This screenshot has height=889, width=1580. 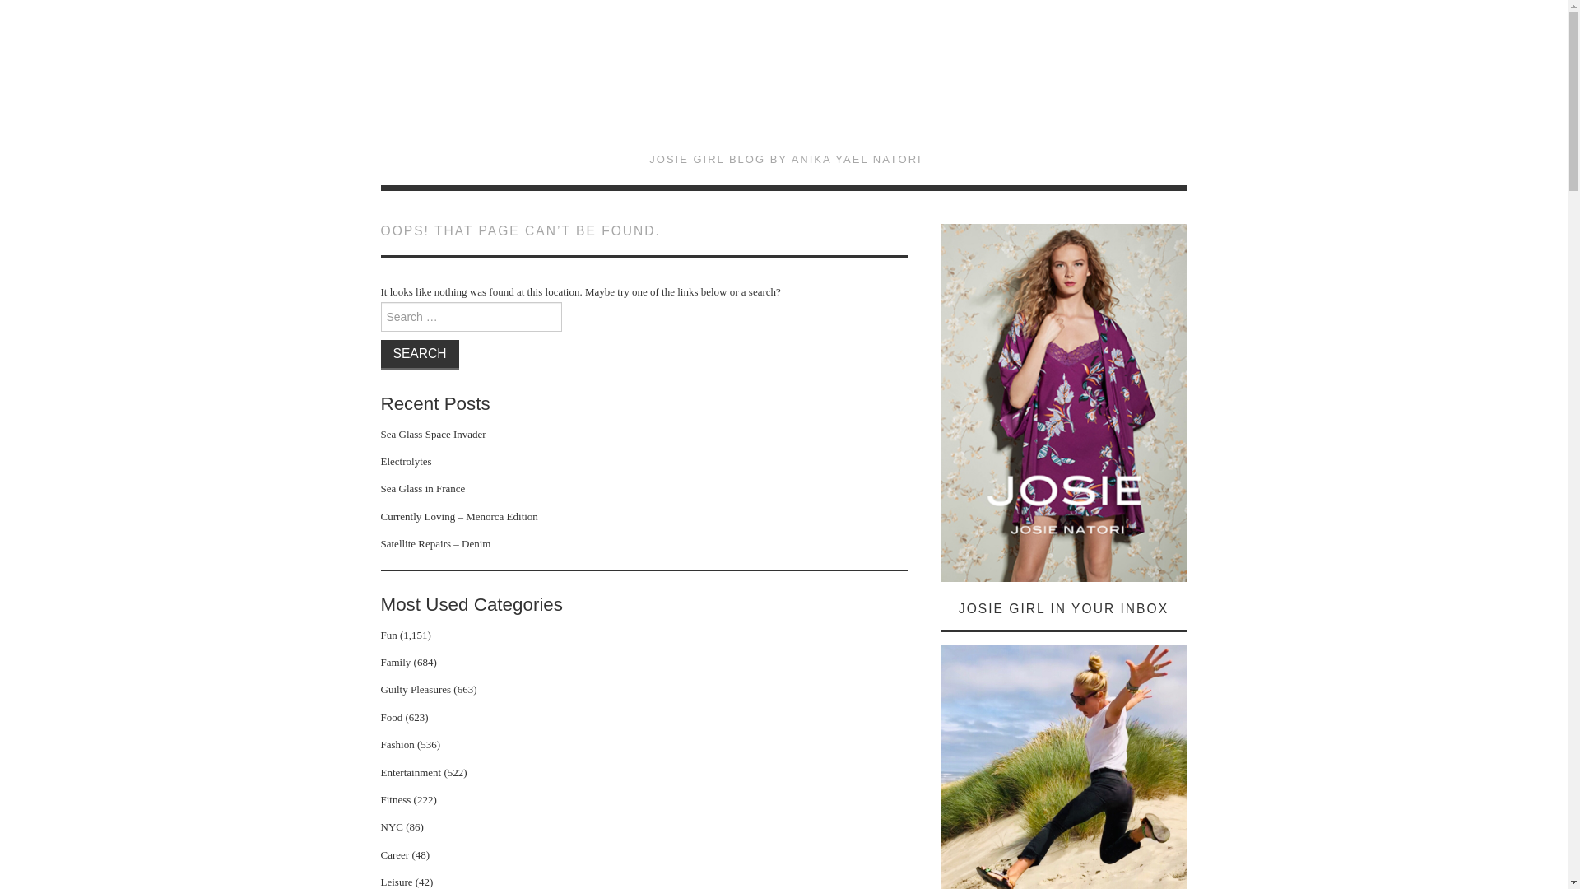 What do you see at coordinates (784, 87) in the screenshot?
I see `JOSIE GIRL BLOG` at bounding box center [784, 87].